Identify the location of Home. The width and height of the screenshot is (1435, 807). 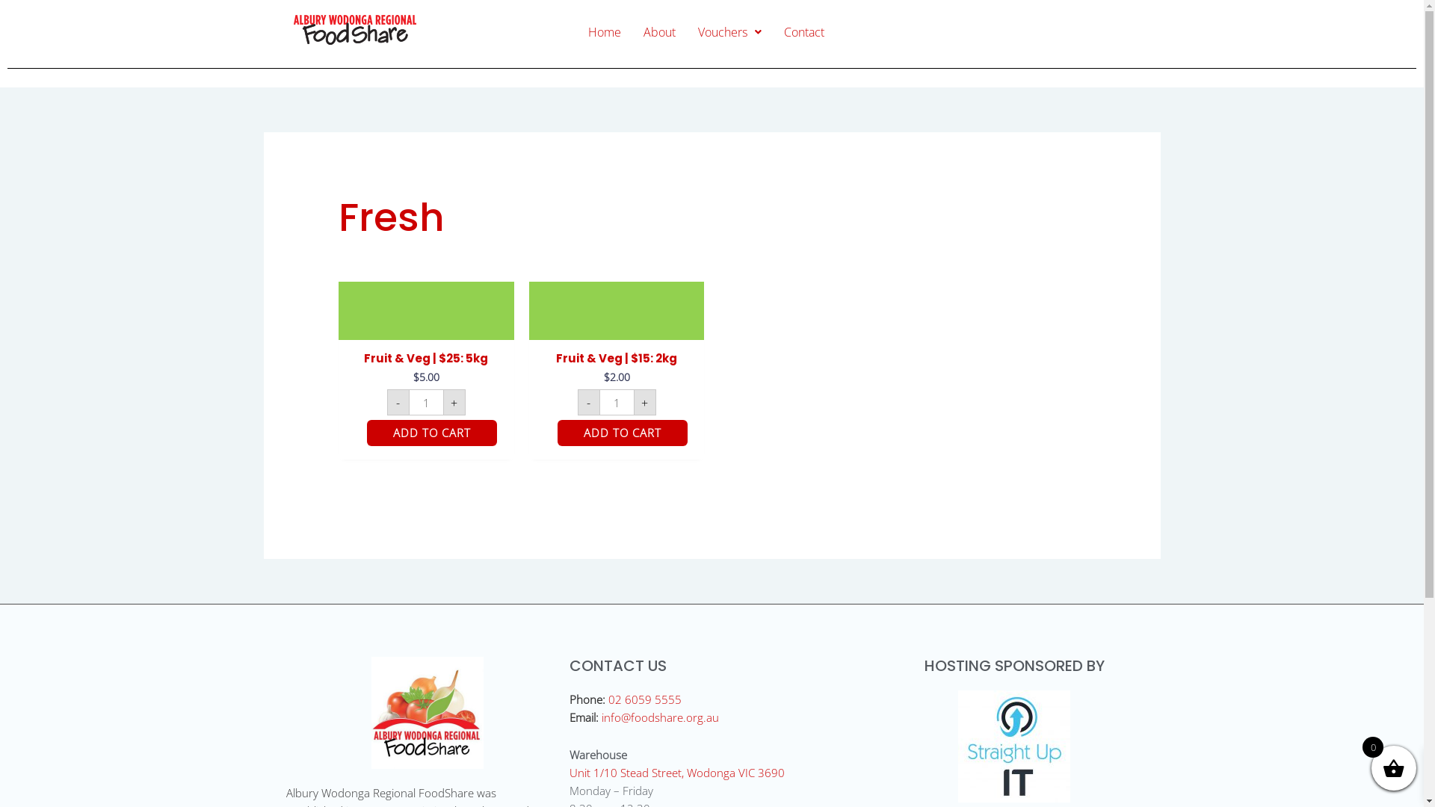
(605, 32).